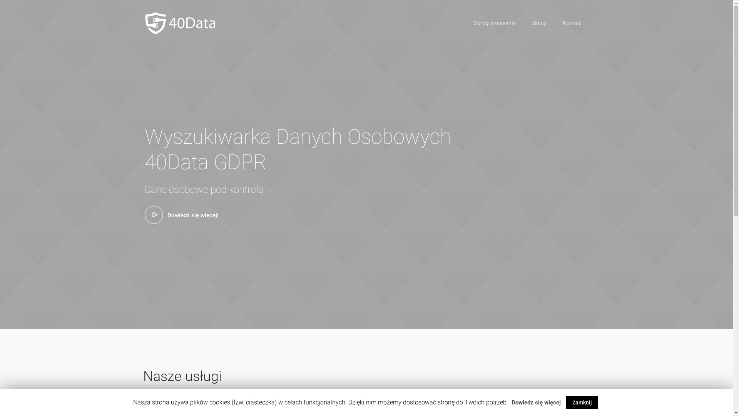 The width and height of the screenshot is (739, 416). I want to click on Zamknij, so click(582, 403).